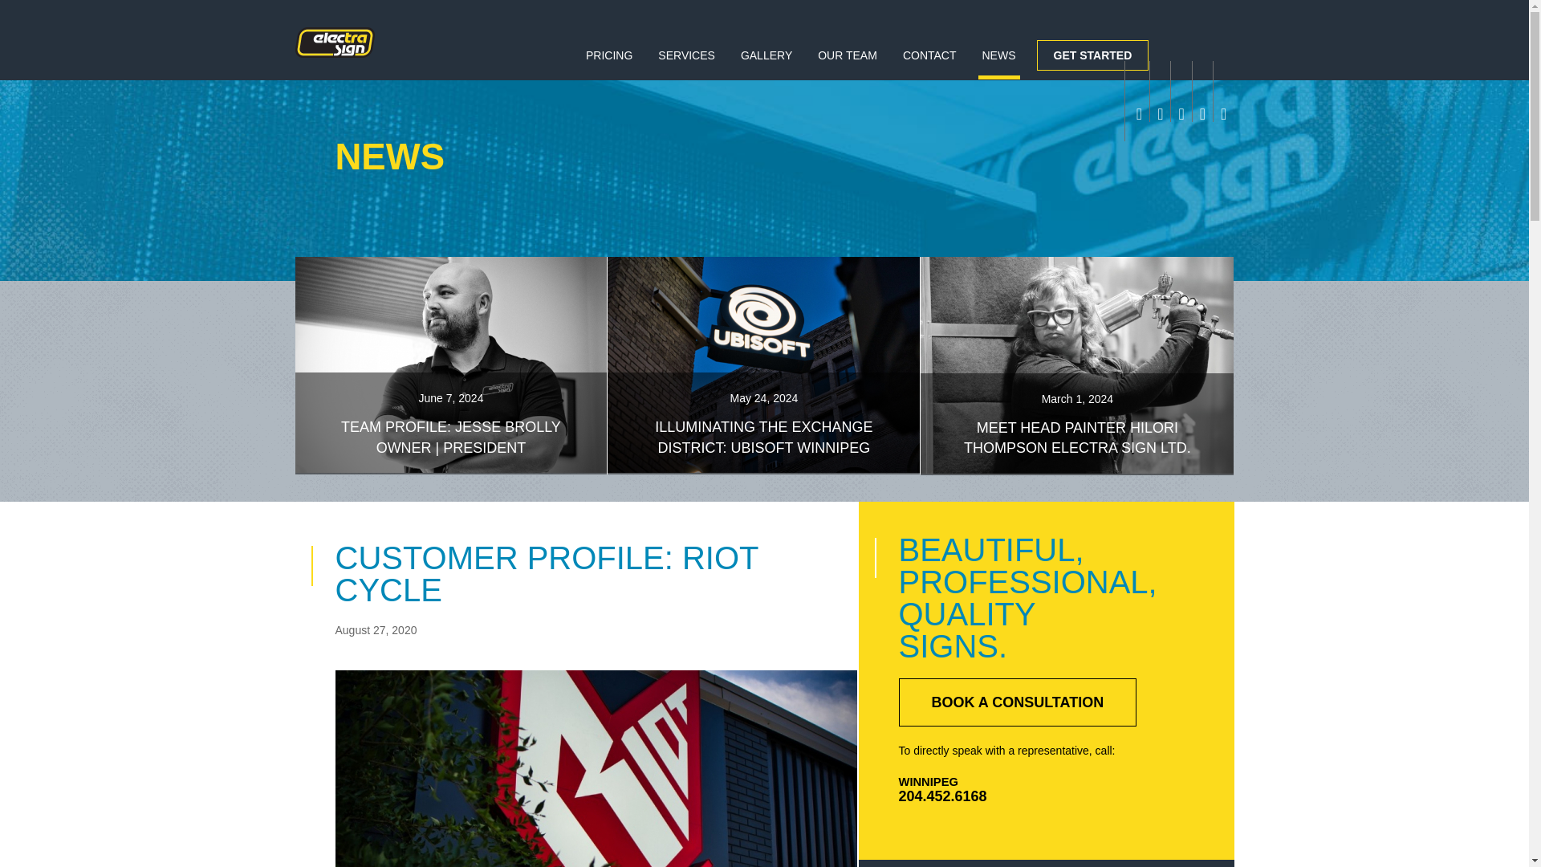 This screenshot has width=1541, height=867. What do you see at coordinates (1093, 55) in the screenshot?
I see `GET STARTED` at bounding box center [1093, 55].